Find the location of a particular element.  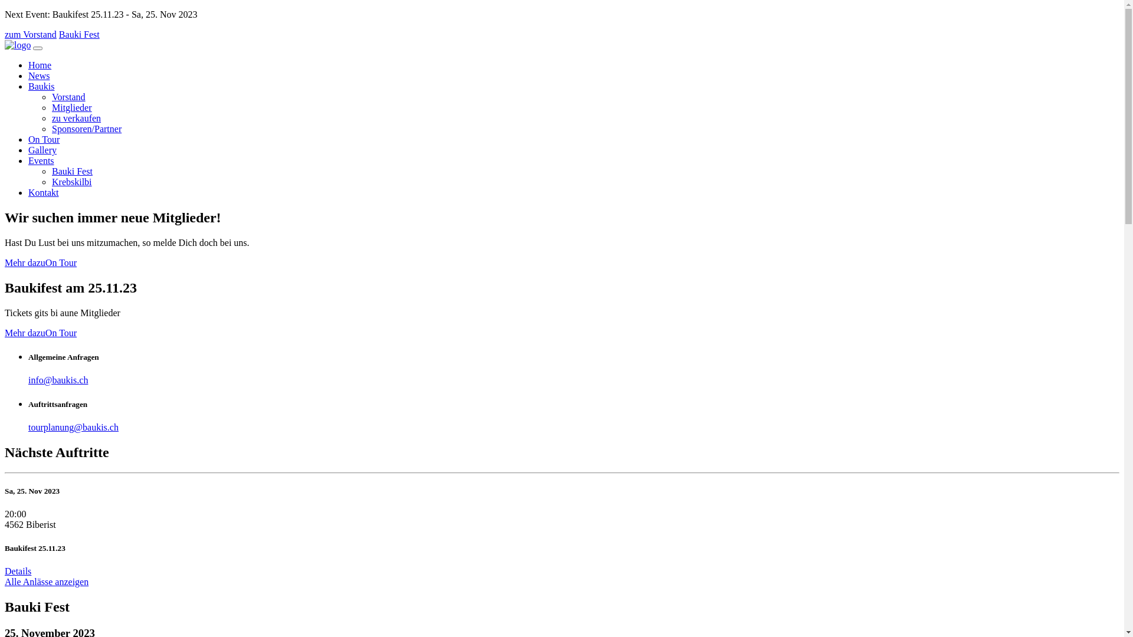

Details is located at coordinates (18, 571).